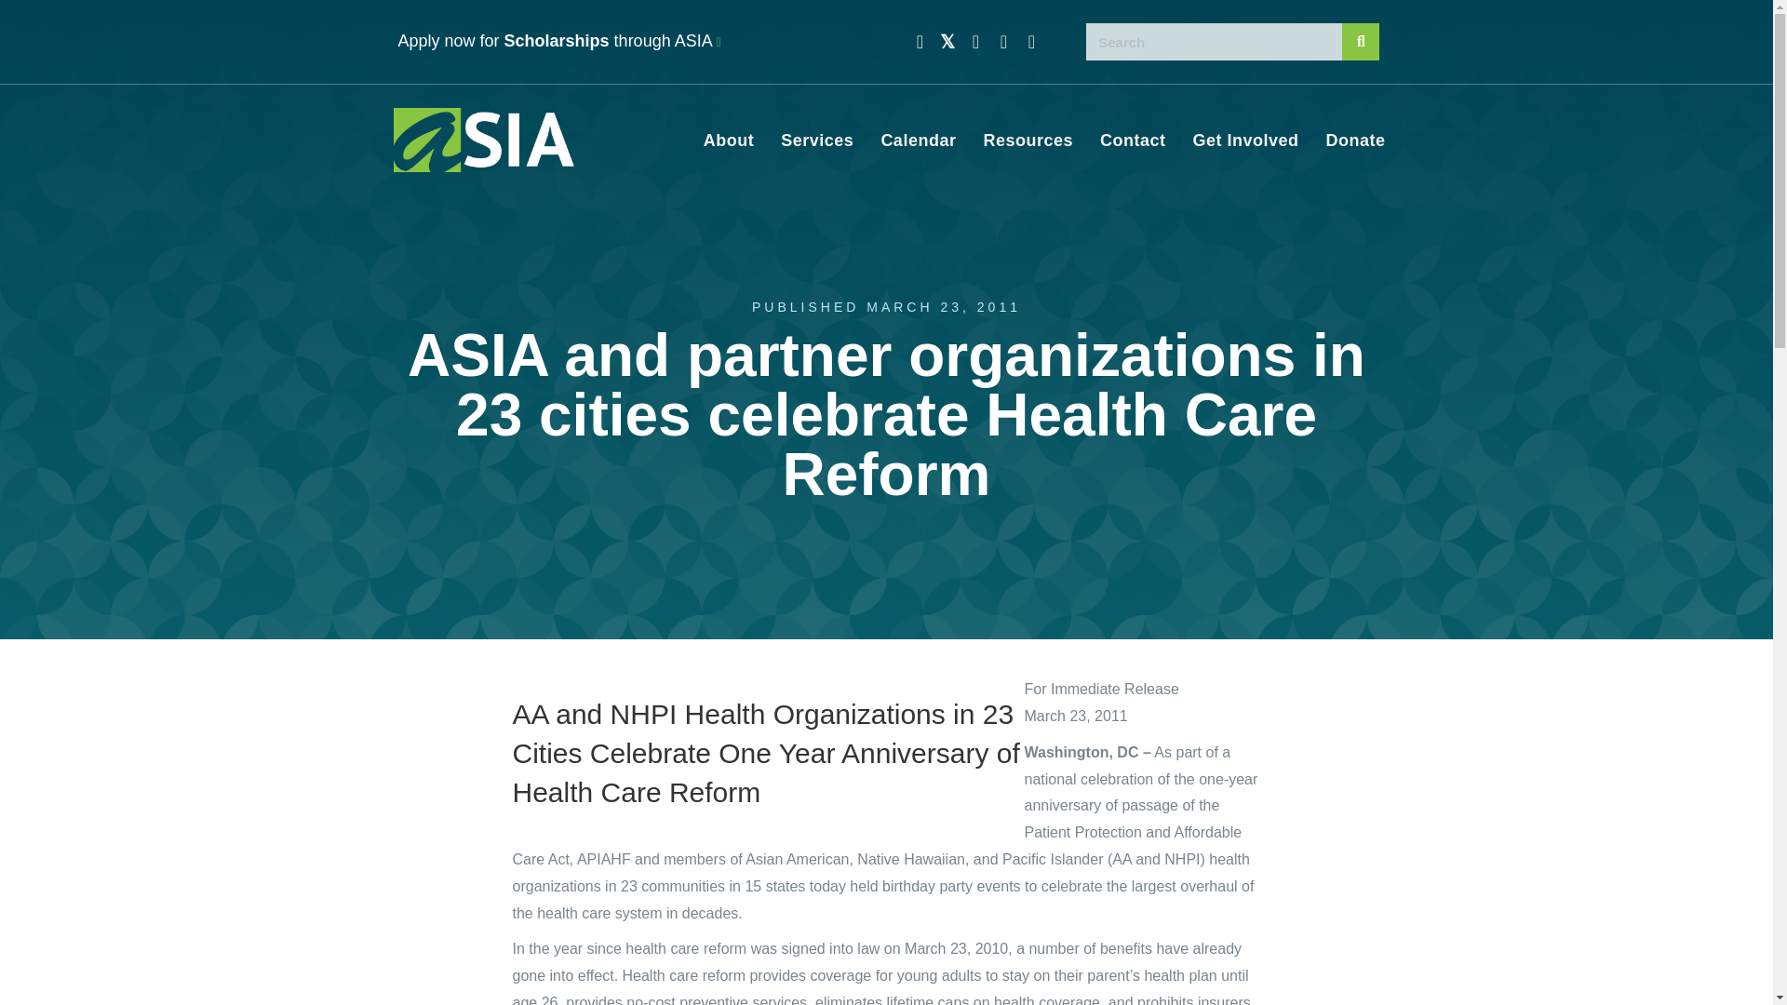 This screenshot has width=1787, height=1005. Describe the element at coordinates (1354, 141) in the screenshot. I see `Donate` at that location.